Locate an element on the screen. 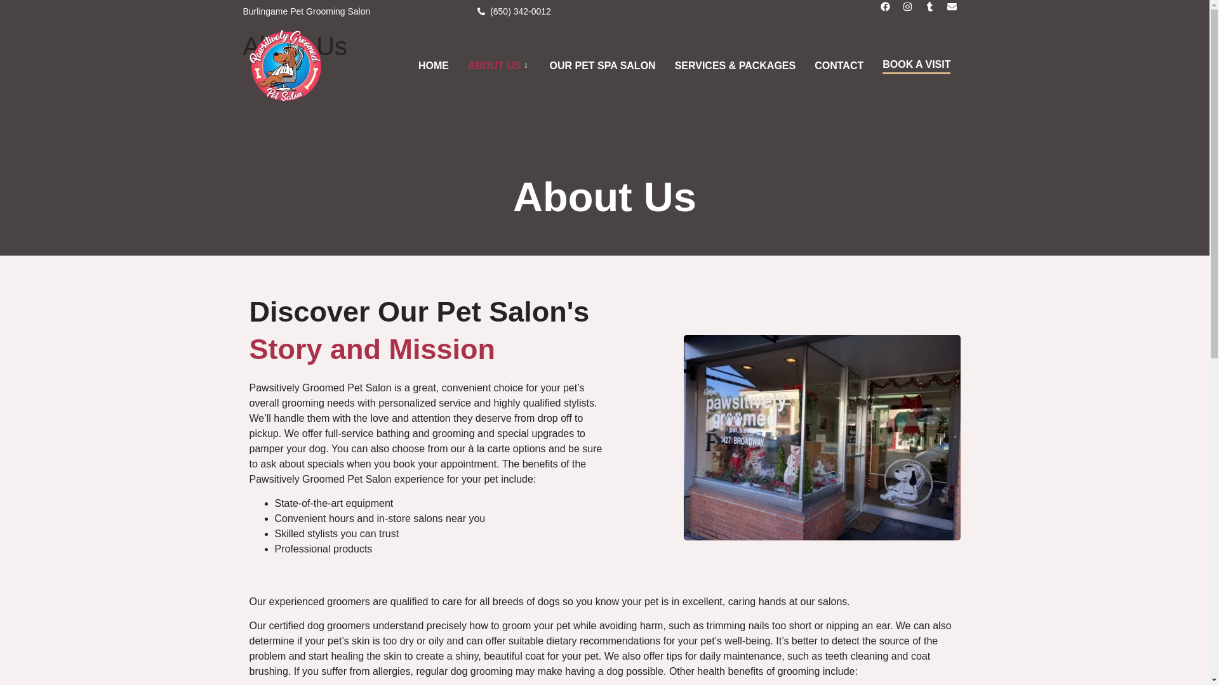  BOOK A VISIT is located at coordinates (916, 65).